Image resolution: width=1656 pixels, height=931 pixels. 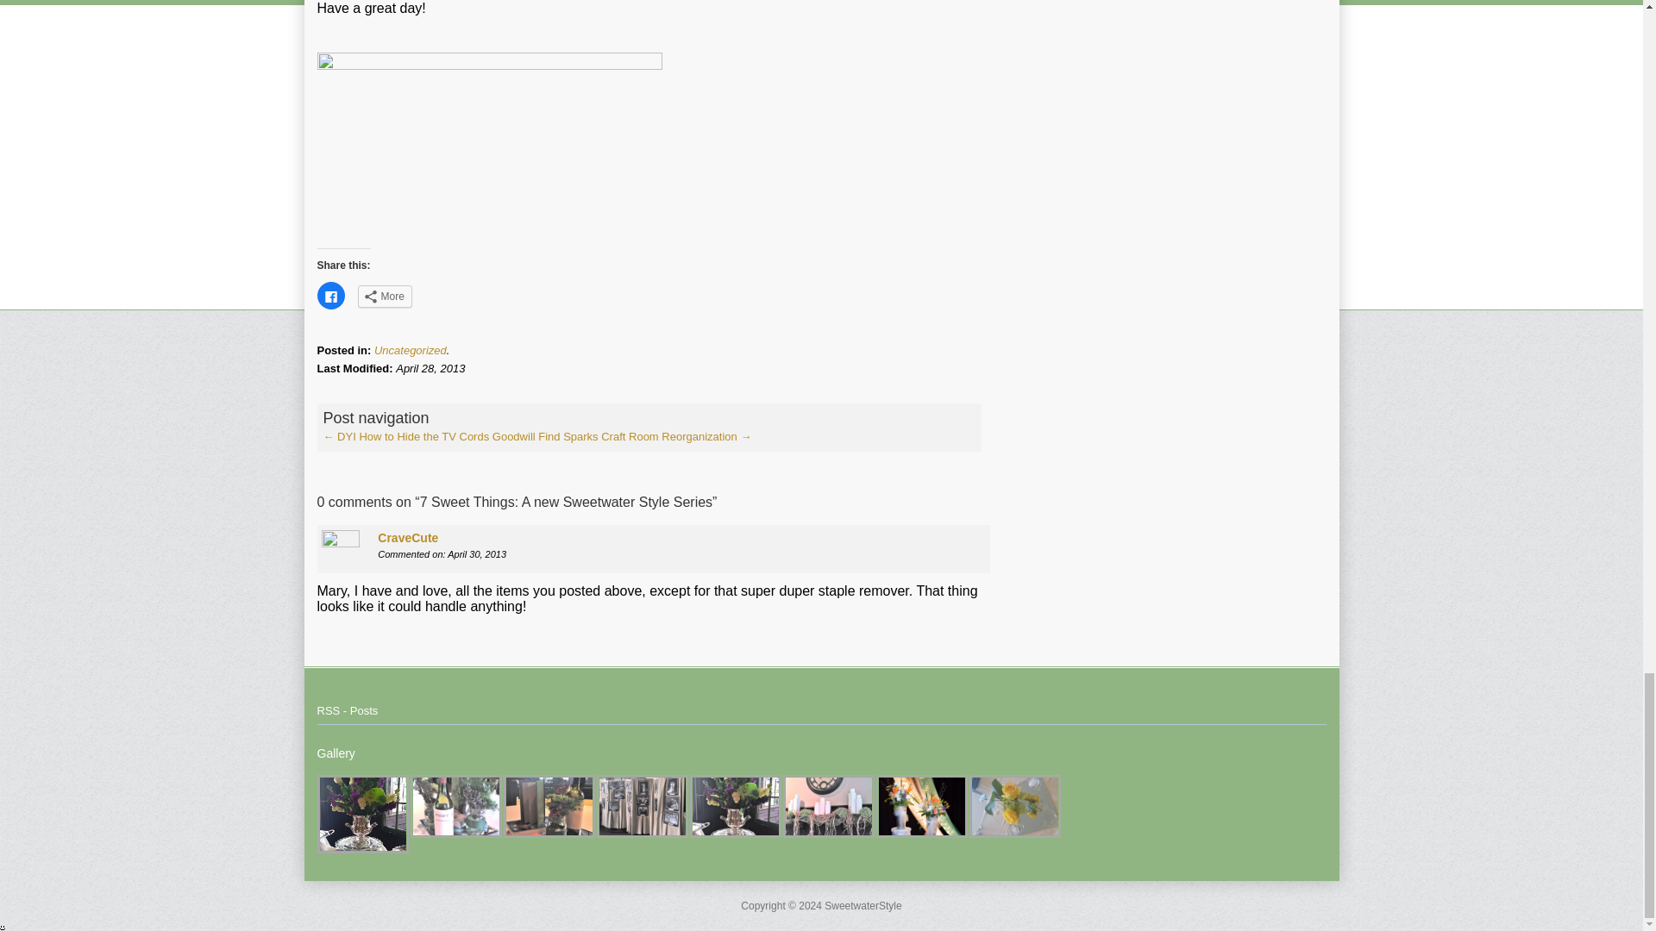 What do you see at coordinates (331, 295) in the screenshot?
I see `Click to share on Facebook` at bounding box center [331, 295].